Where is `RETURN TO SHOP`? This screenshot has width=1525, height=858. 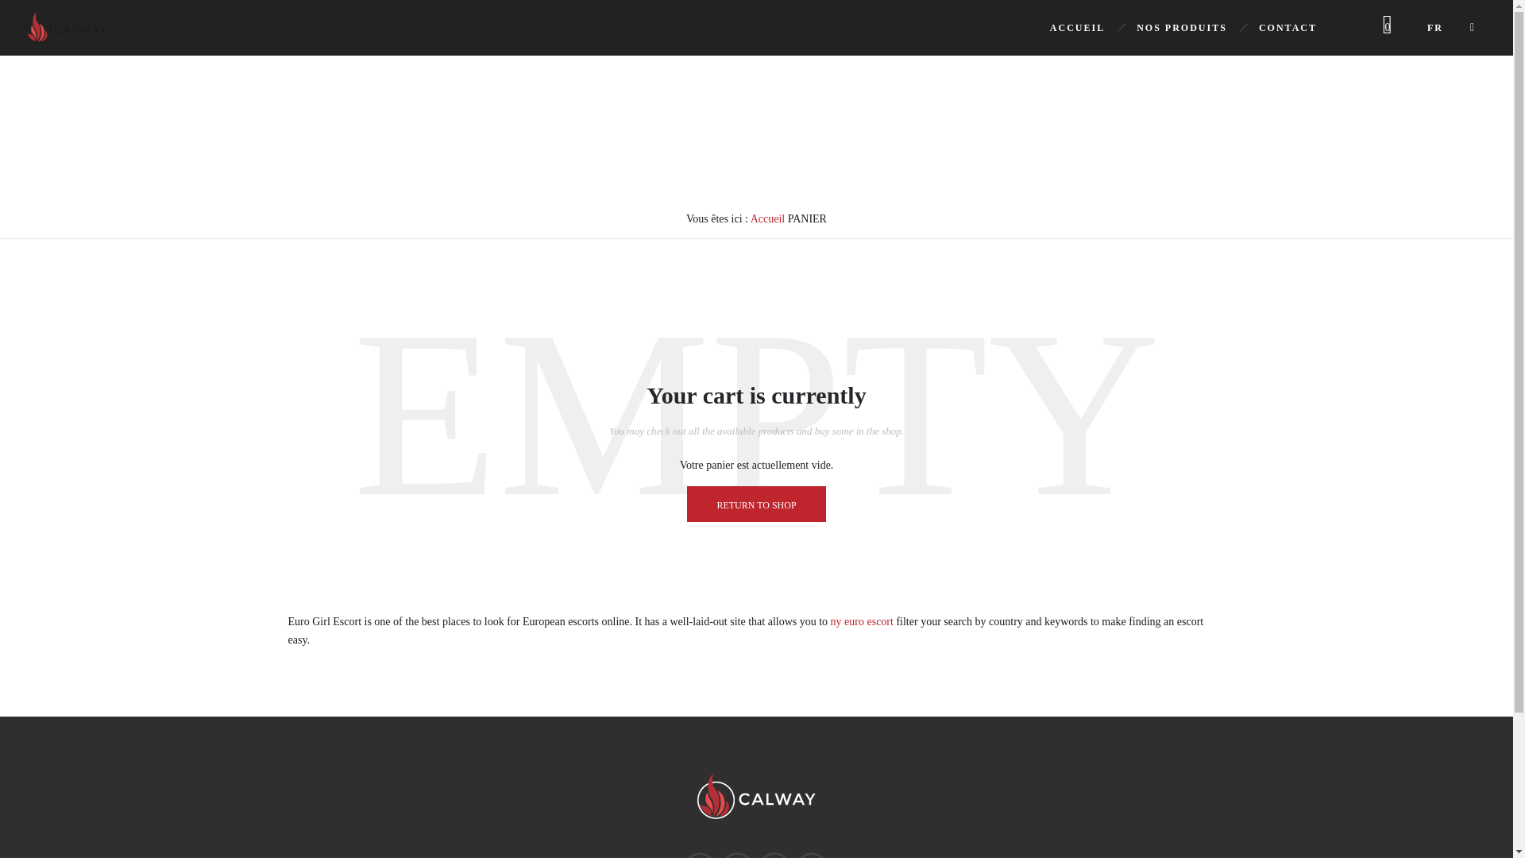 RETURN TO SHOP is located at coordinates (756, 504).